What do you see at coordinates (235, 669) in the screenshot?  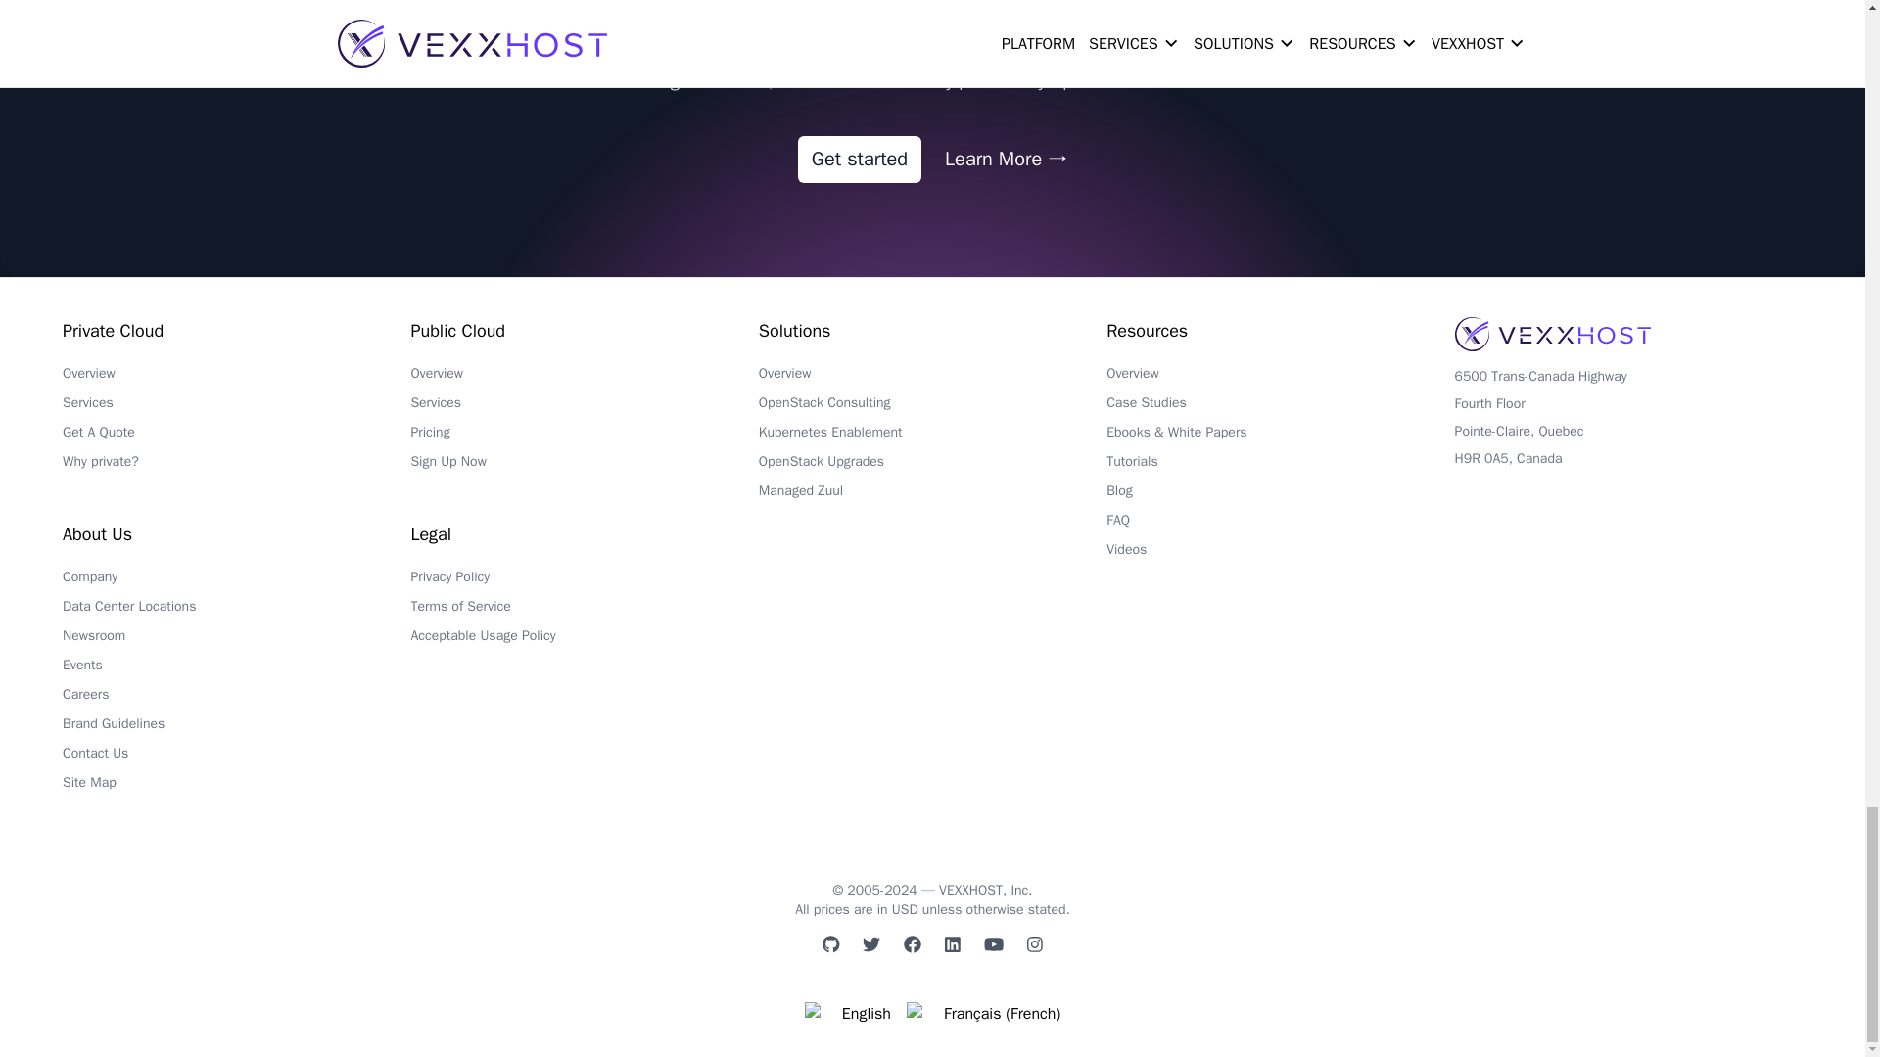 I see `Events` at bounding box center [235, 669].